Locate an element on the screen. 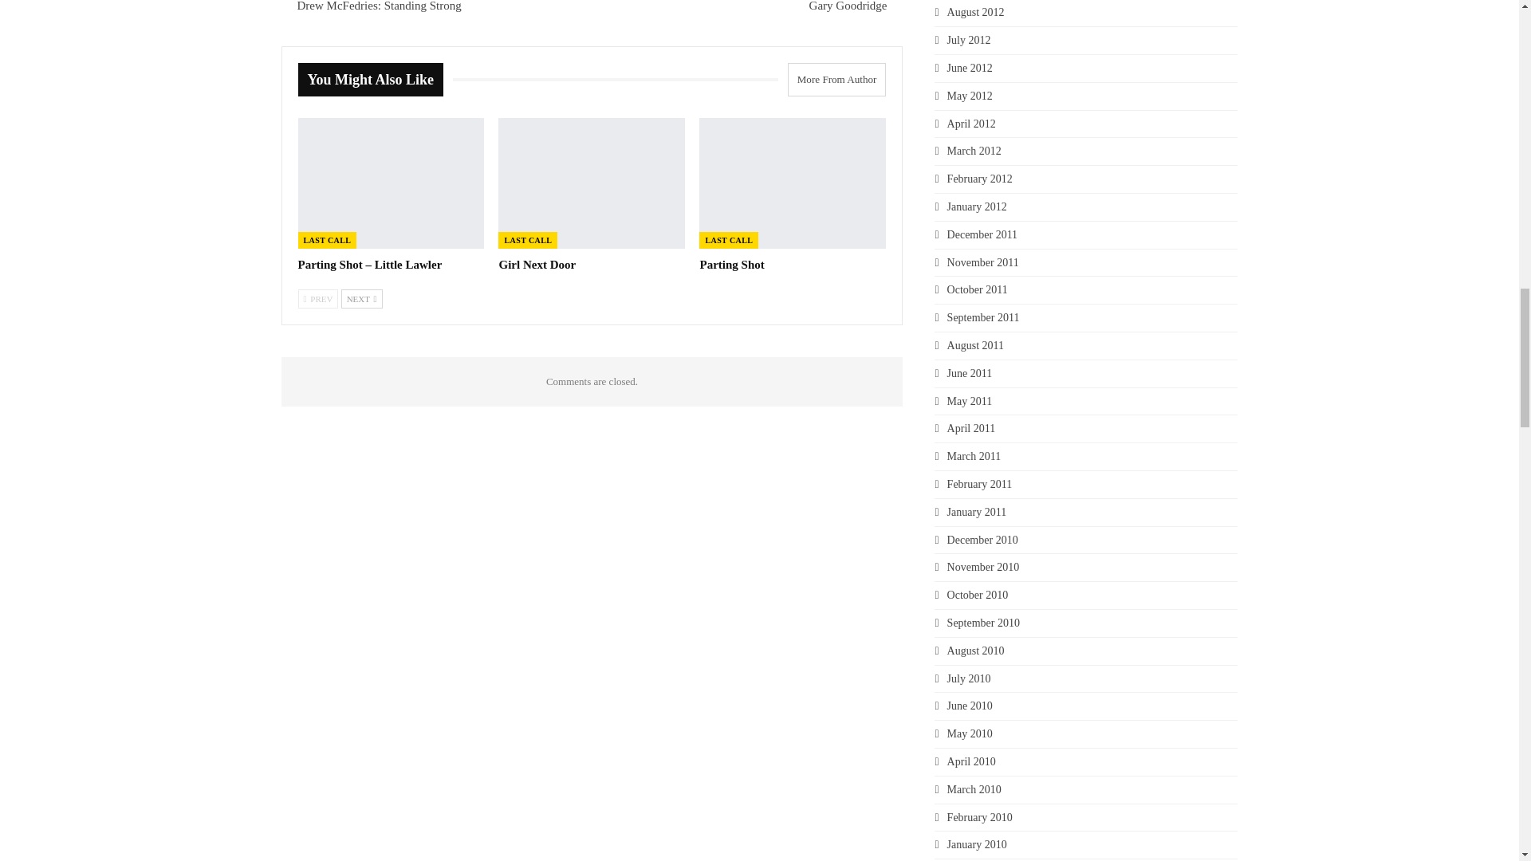  More From Author is located at coordinates (832, 79).